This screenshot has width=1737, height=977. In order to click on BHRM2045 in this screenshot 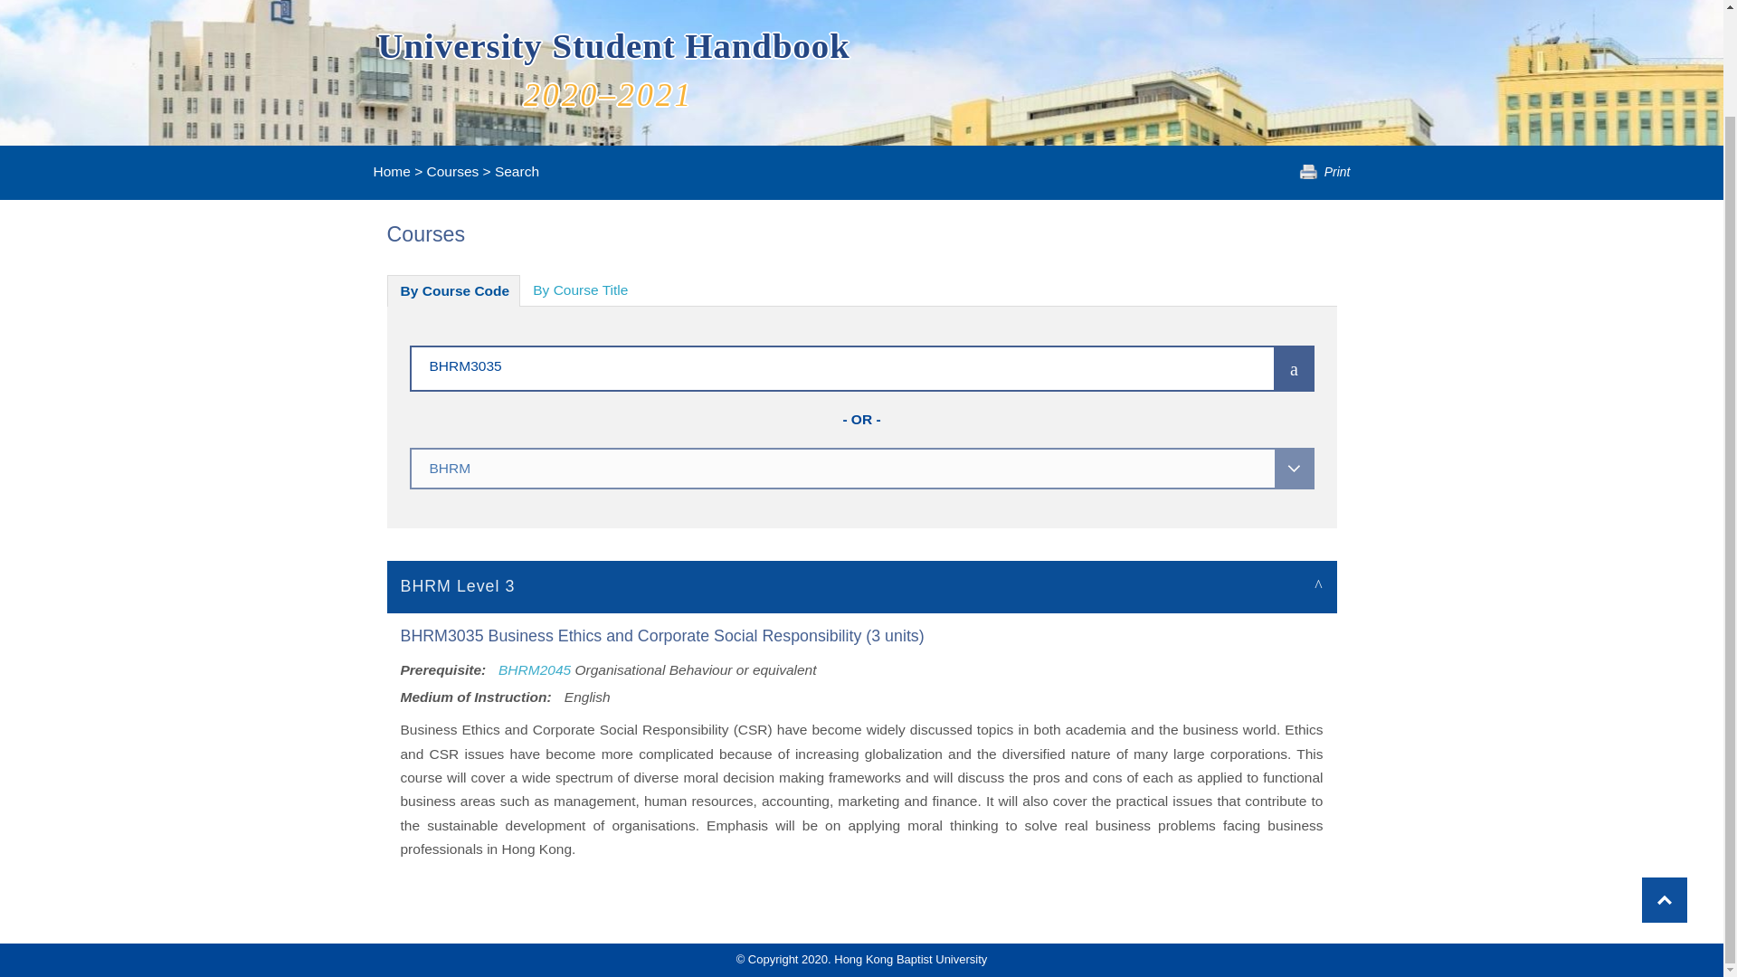, I will do `click(535, 669)`.